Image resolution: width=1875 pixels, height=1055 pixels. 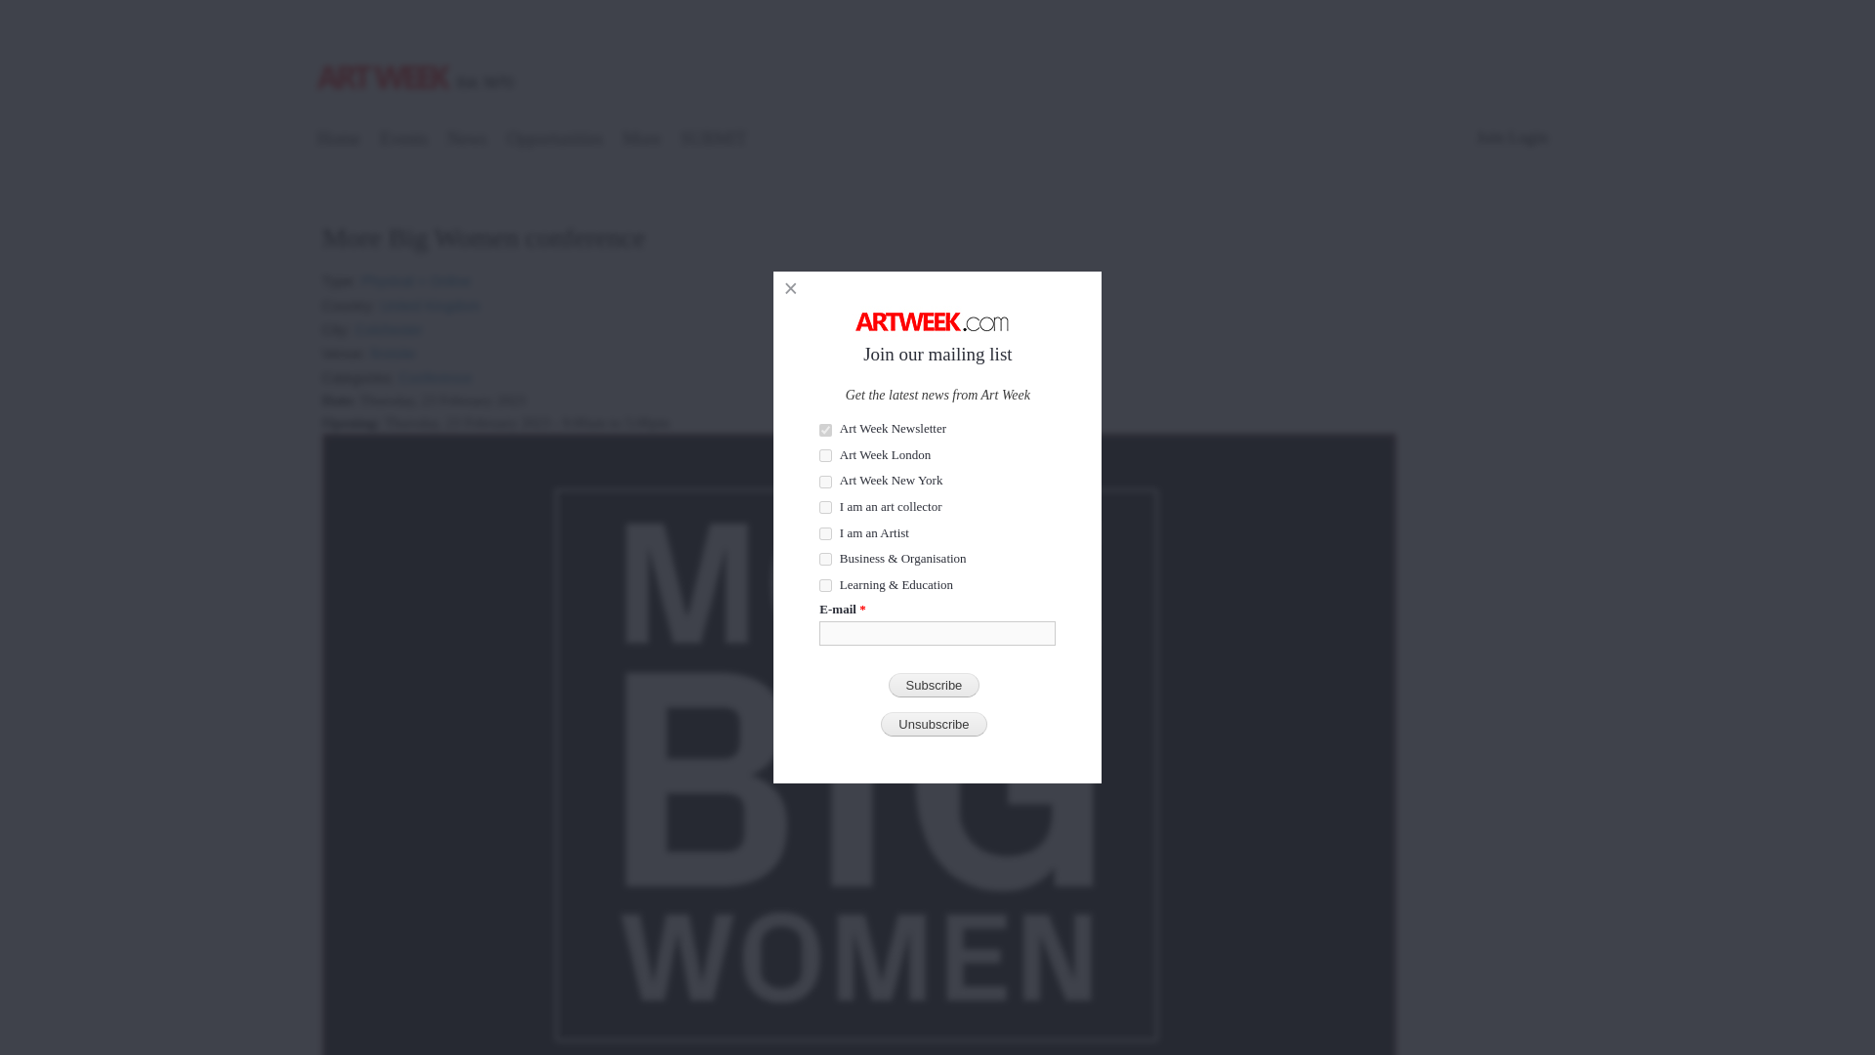 I want to click on 17672, so click(x=826, y=507).